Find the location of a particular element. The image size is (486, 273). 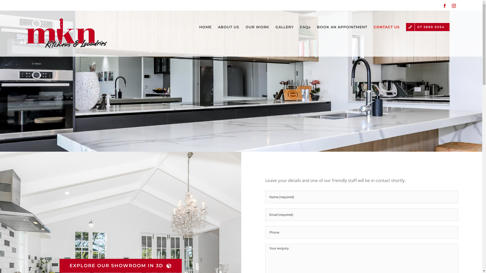

Instagram is located at coordinates (454, 6).